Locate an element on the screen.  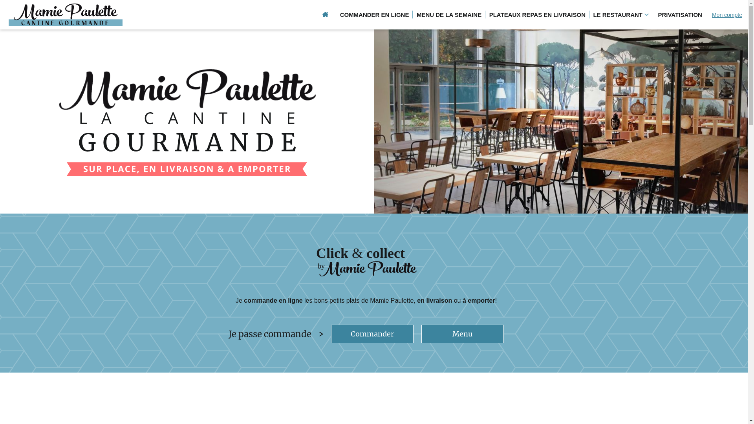
ACCUEIL is located at coordinates (325, 15).